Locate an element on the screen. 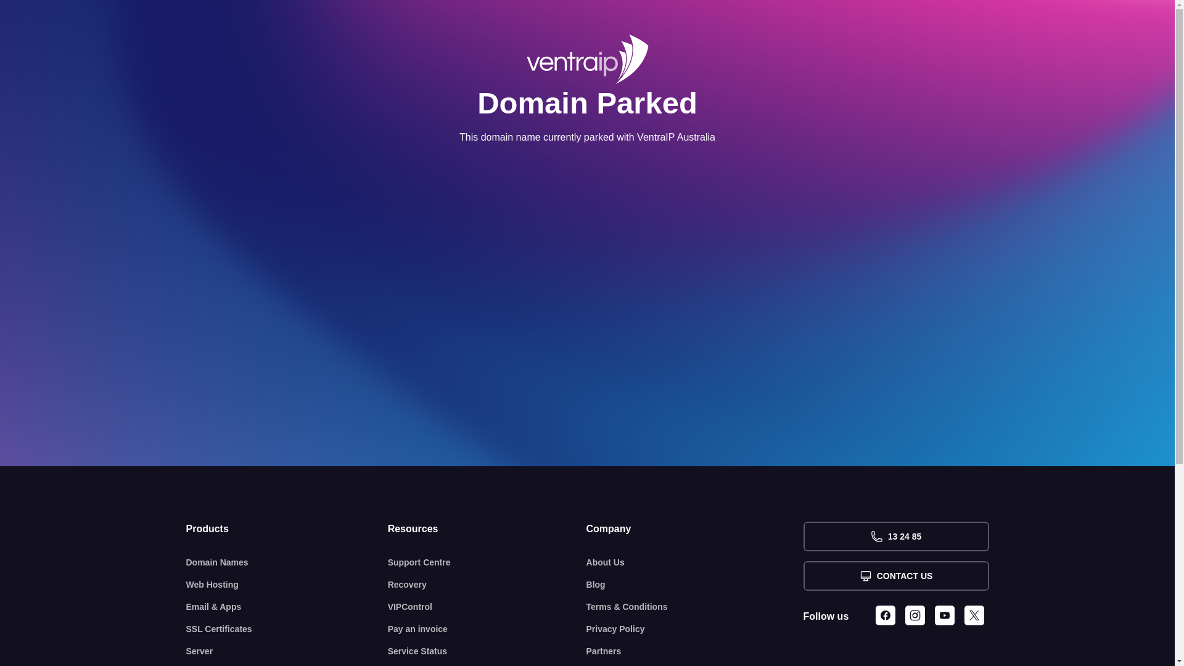 The height and width of the screenshot is (666, 1184). Domain Names is located at coordinates (287, 562).